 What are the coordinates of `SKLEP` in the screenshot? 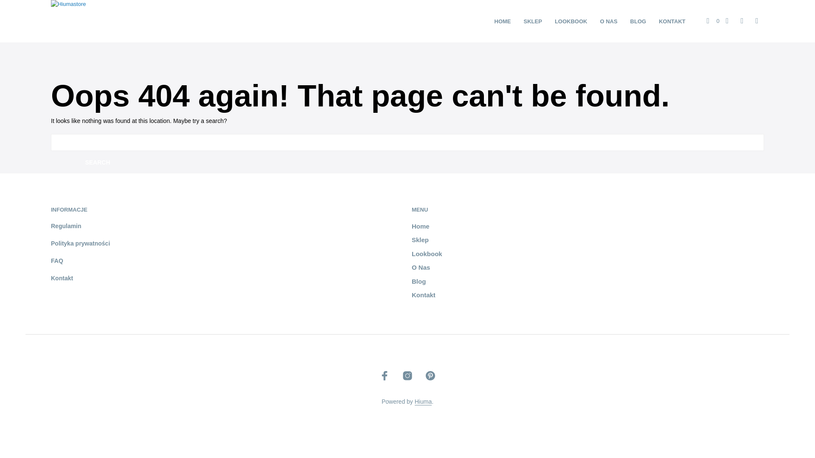 It's located at (533, 21).